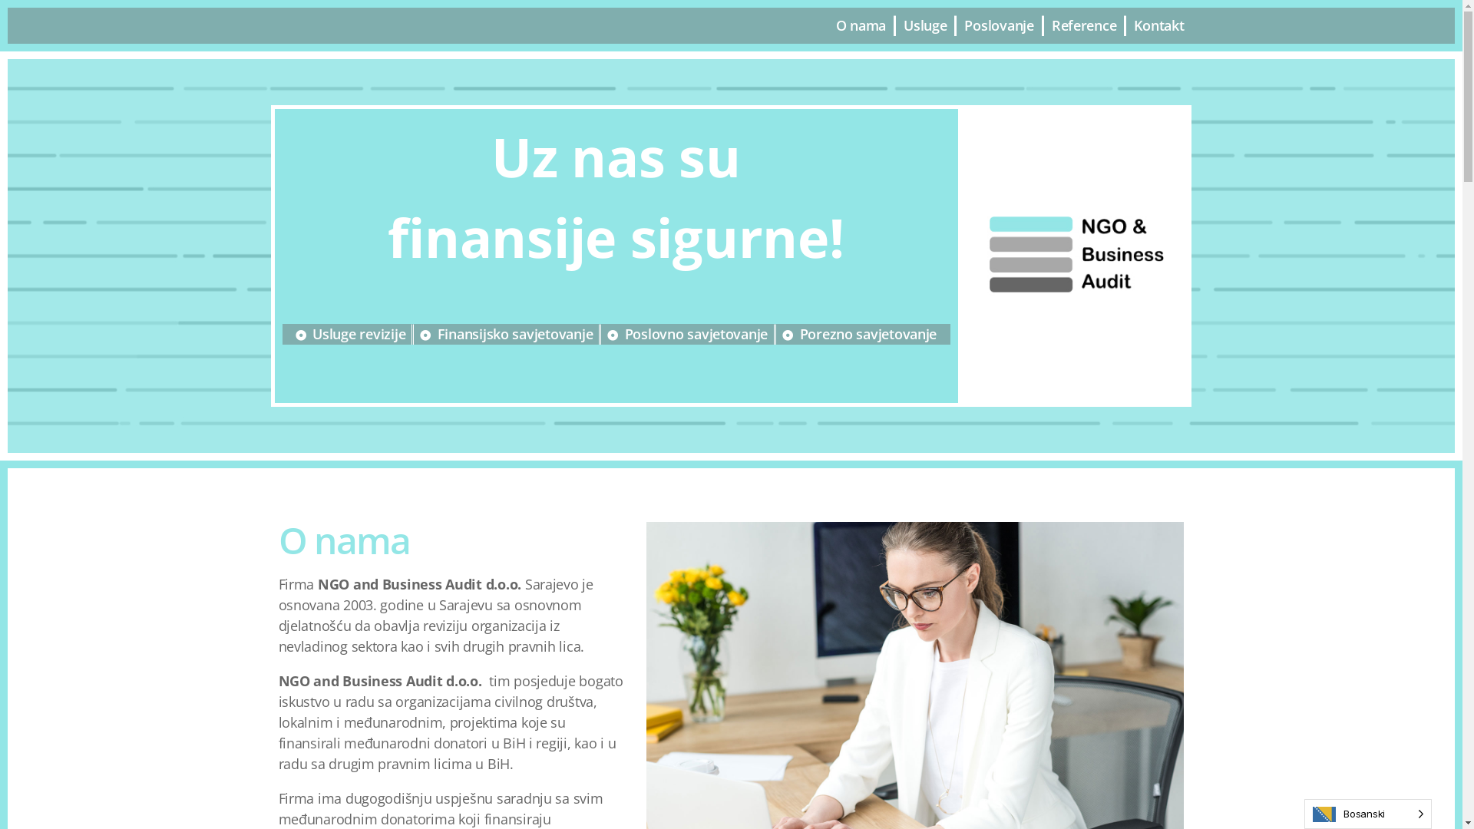 This screenshot has height=829, width=1474. Describe the element at coordinates (1084, 26) in the screenshot. I see `Reference` at that location.